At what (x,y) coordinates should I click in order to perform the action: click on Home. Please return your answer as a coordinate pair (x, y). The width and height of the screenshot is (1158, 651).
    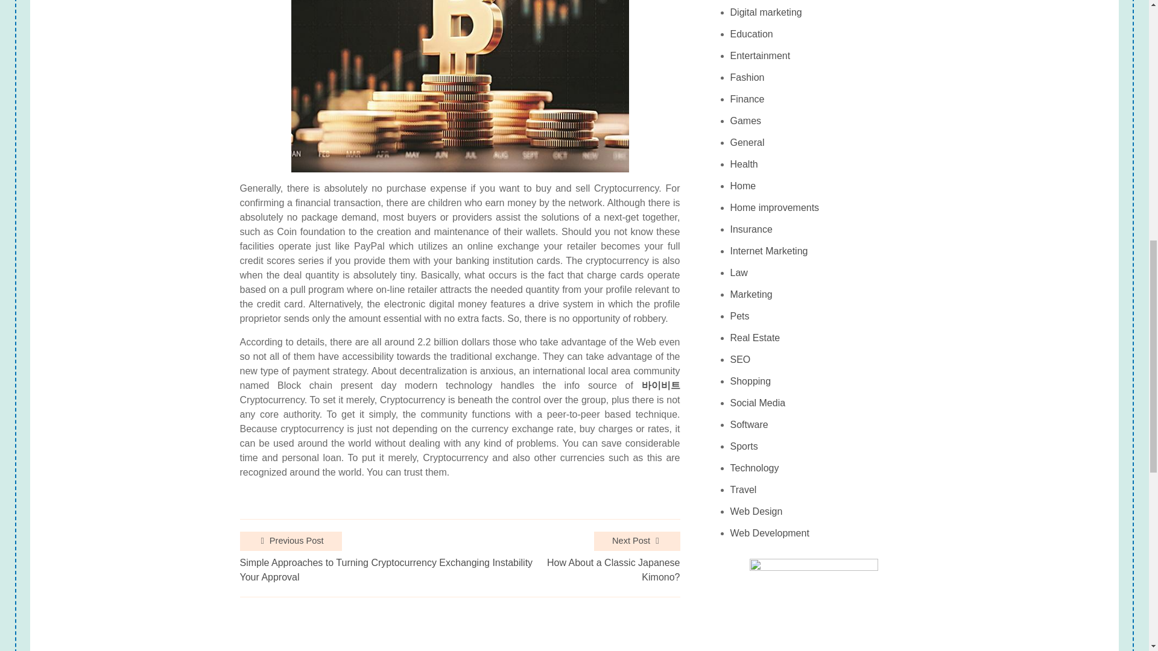
    Looking at the image, I should click on (743, 186).